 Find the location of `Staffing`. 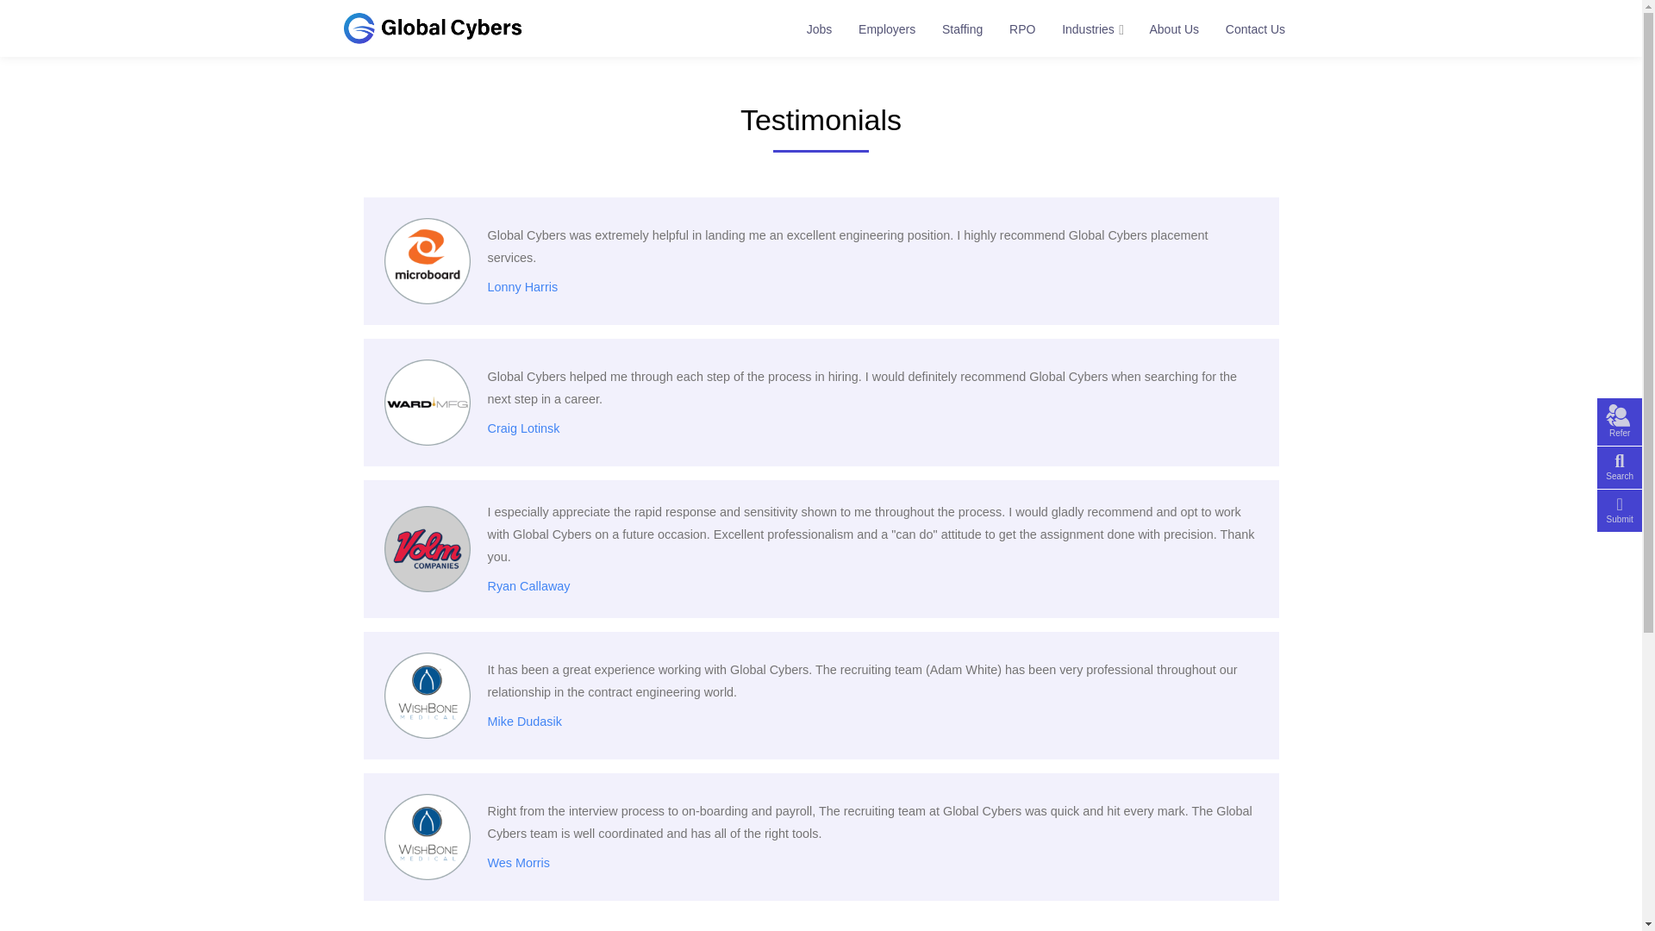

Staffing is located at coordinates (963, 28).